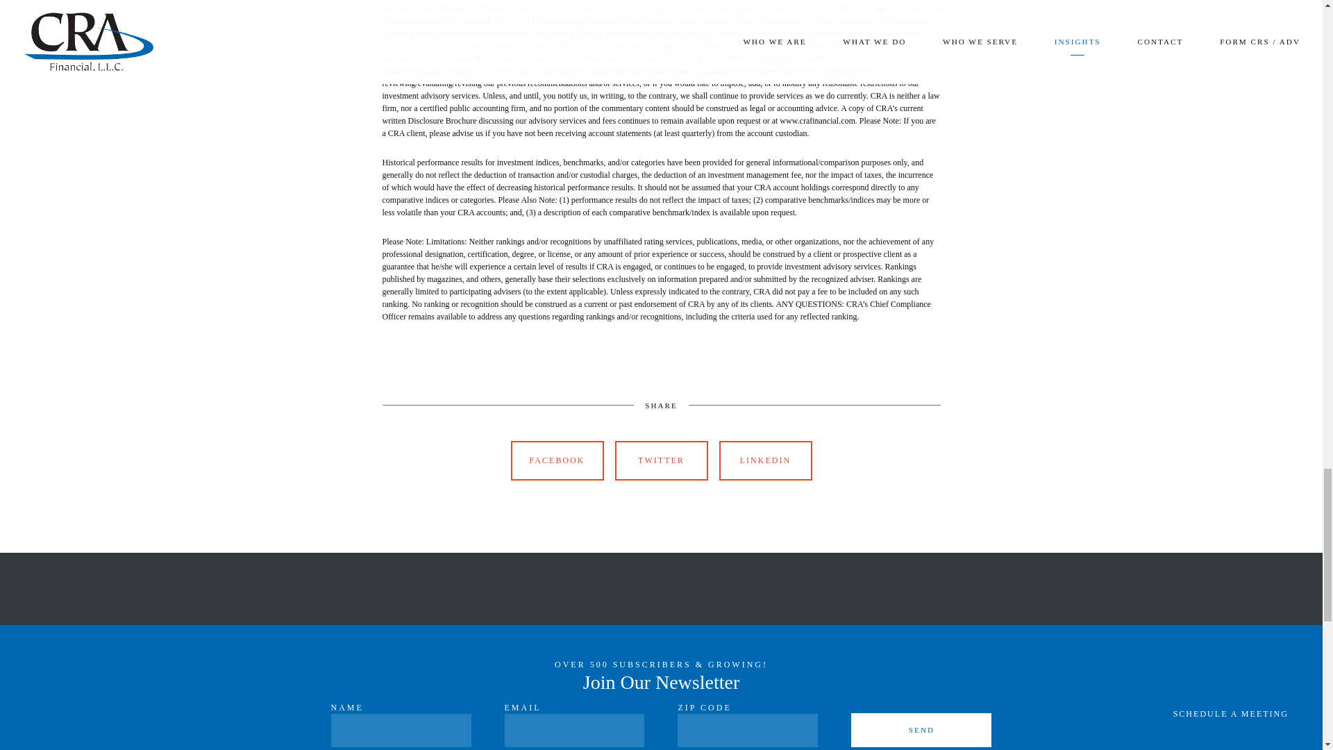  Describe the element at coordinates (921, 730) in the screenshot. I see `SEND` at that location.